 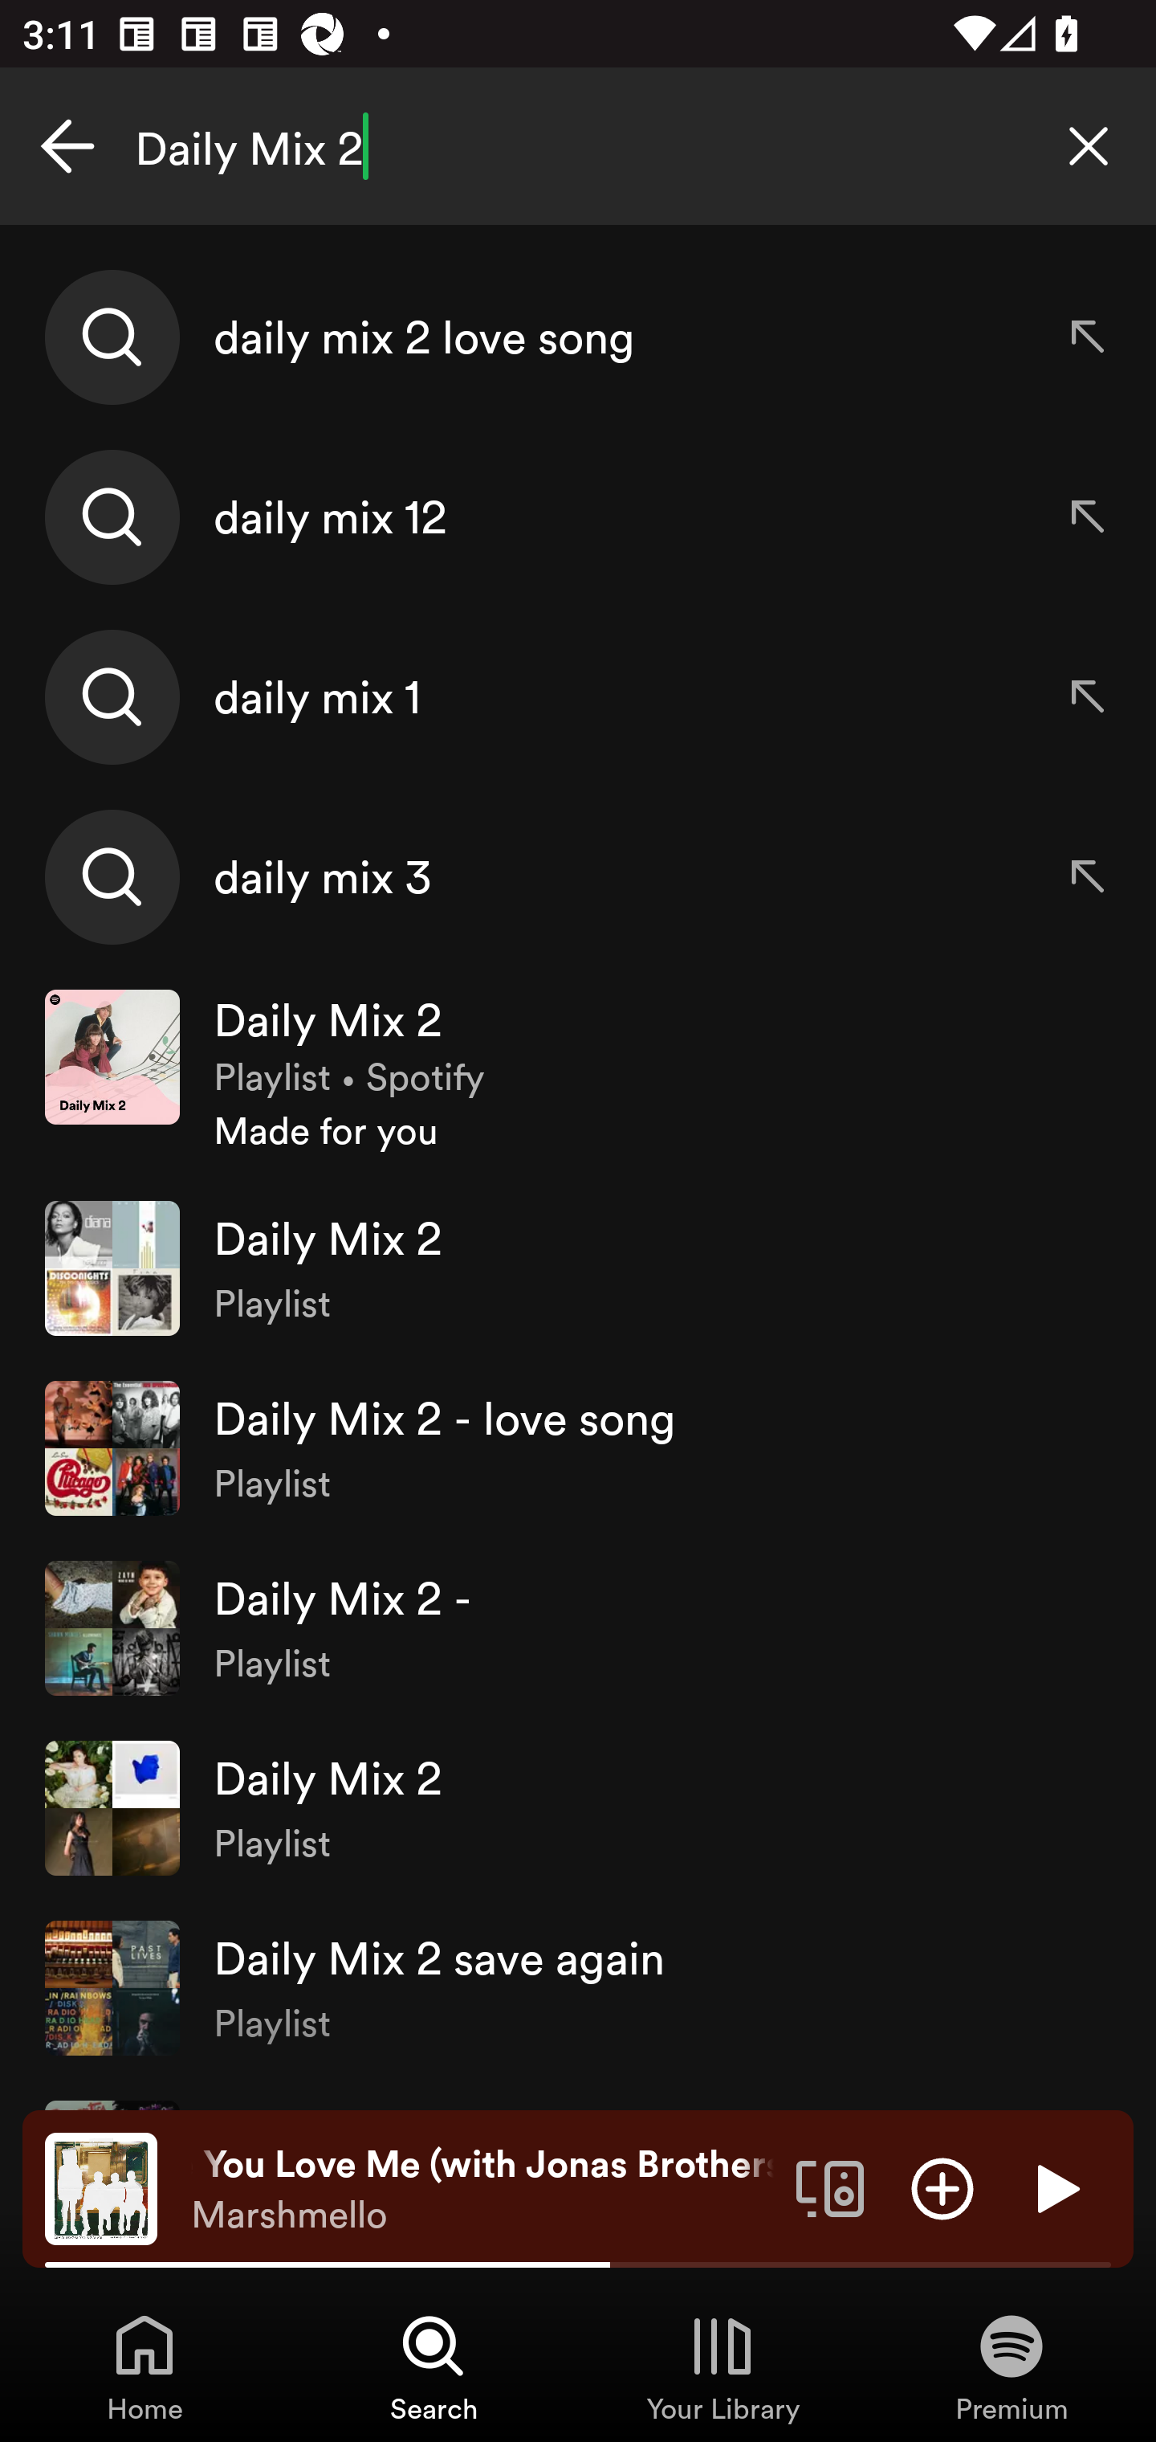 What do you see at coordinates (578, 1987) in the screenshot?
I see `Daily Mix 2 save again Playlist` at bounding box center [578, 1987].